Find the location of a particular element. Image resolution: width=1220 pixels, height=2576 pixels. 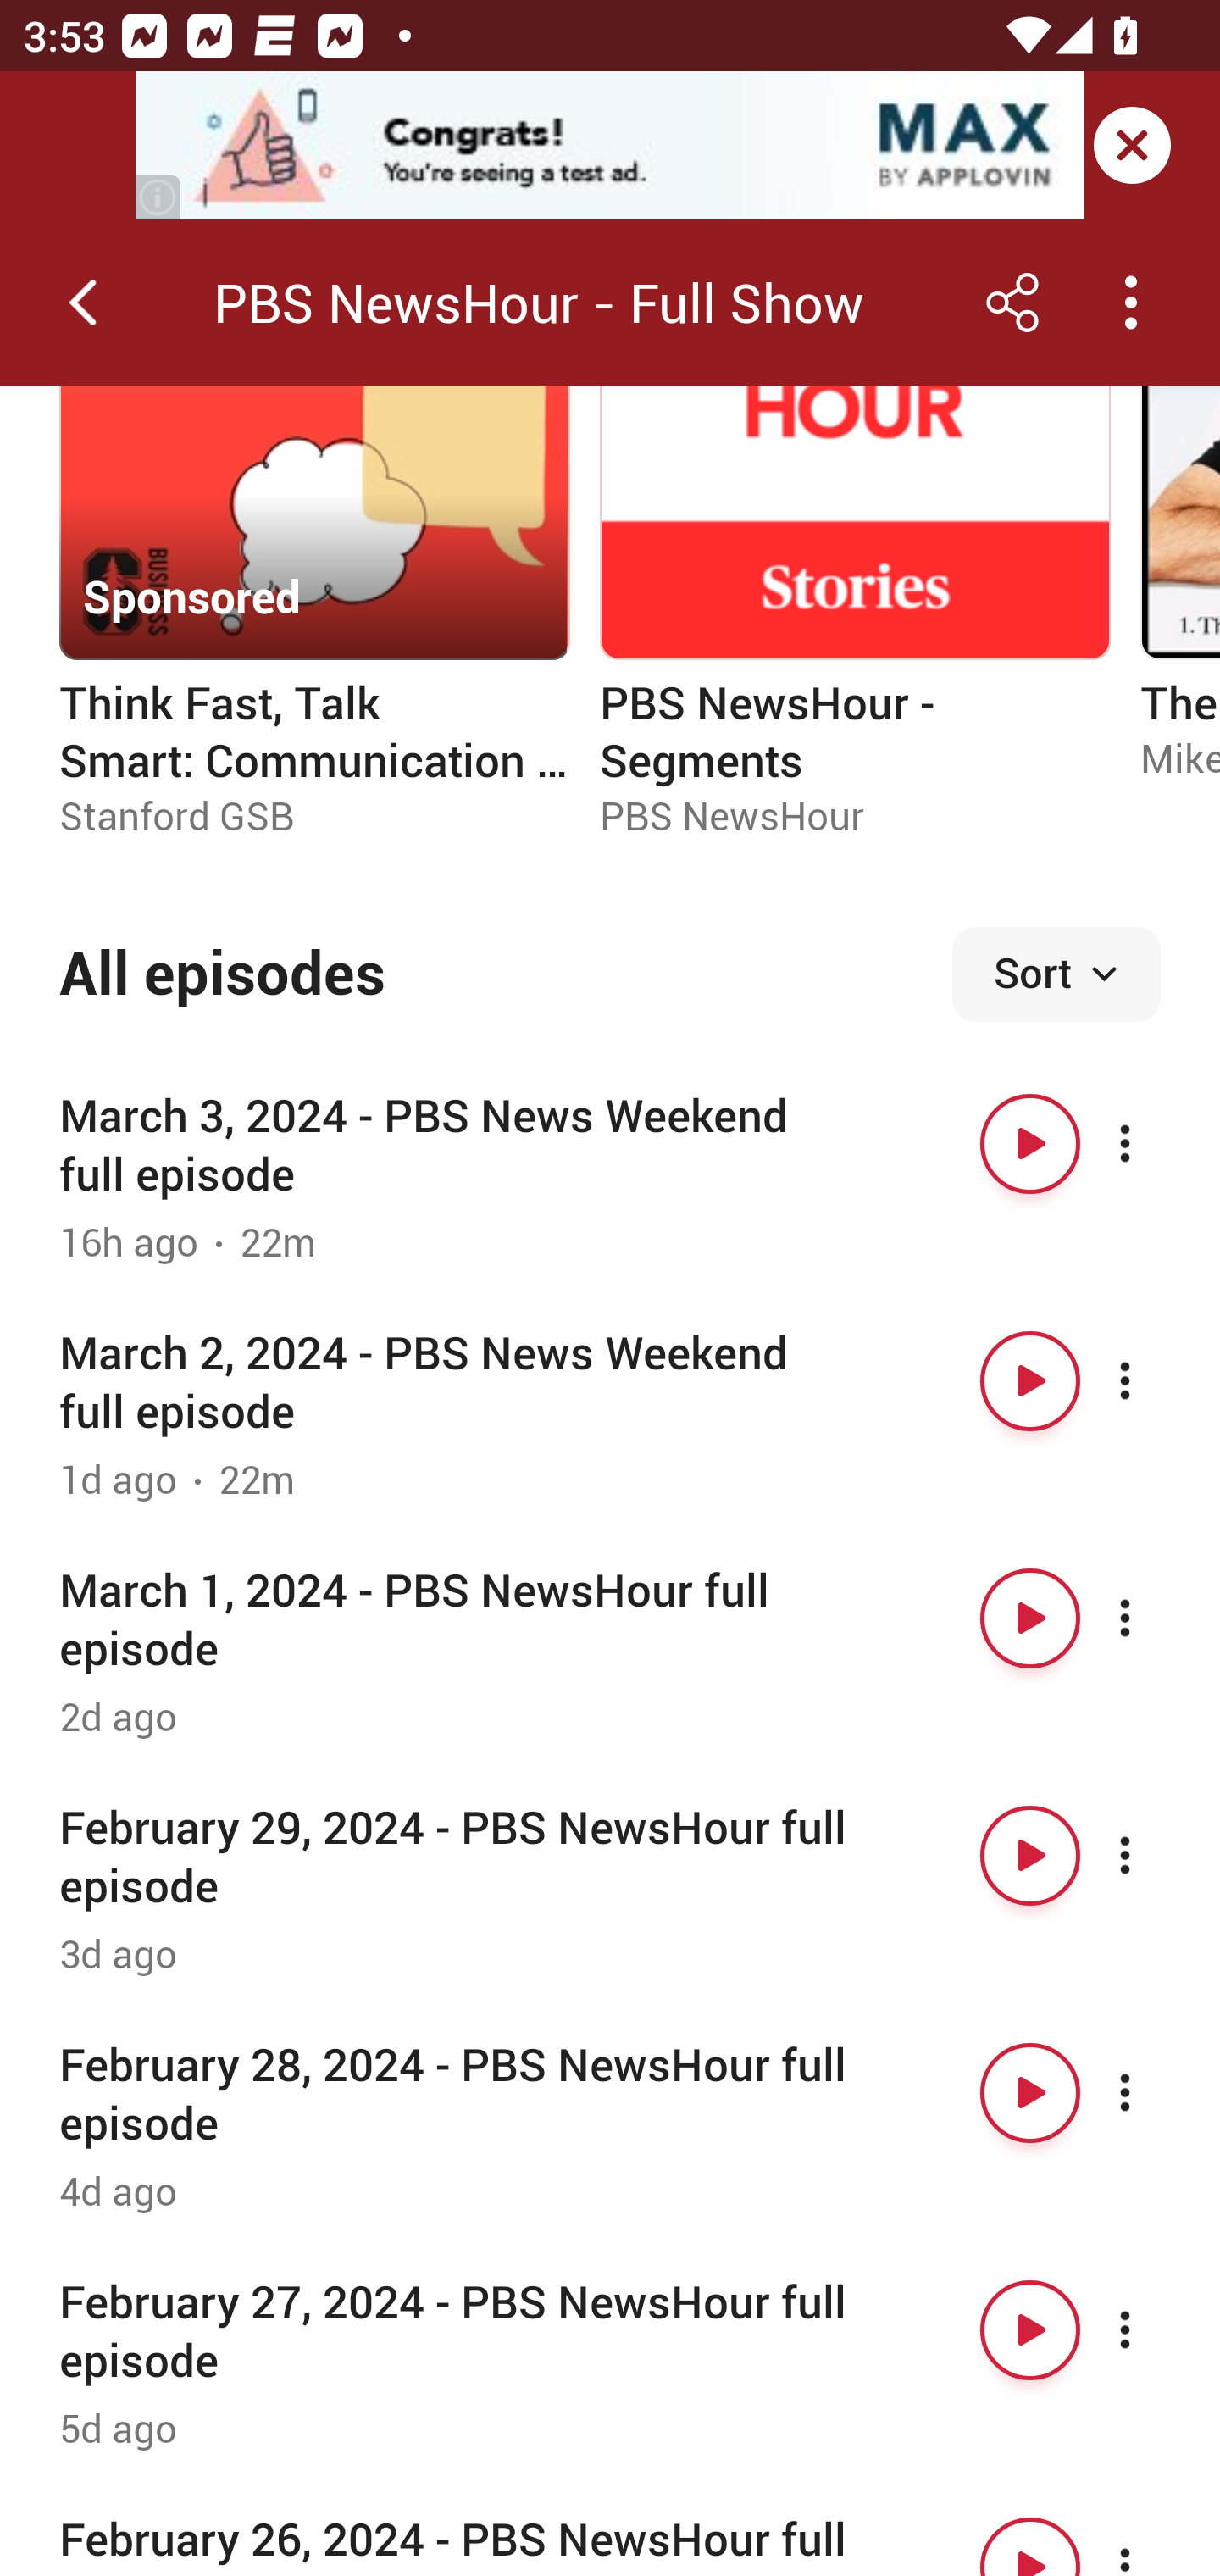

Sort episodes Sort is located at coordinates (1056, 974).